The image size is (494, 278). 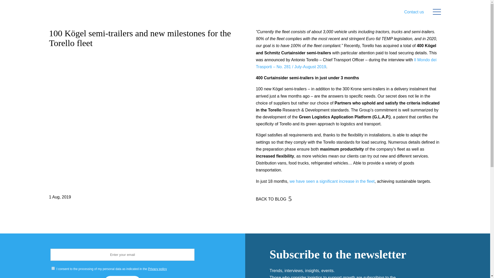 I want to click on we have seen a significant increase in the fleet, so click(x=332, y=181).